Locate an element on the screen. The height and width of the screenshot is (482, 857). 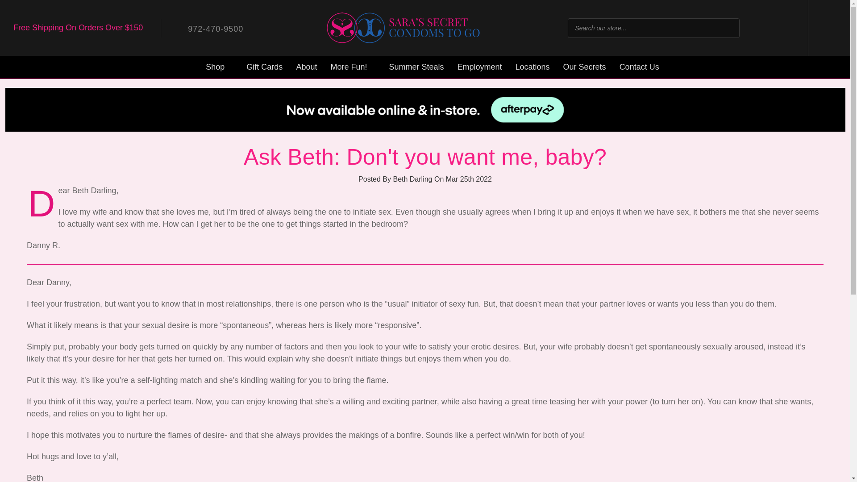
972-470-9500 is located at coordinates (209, 28).